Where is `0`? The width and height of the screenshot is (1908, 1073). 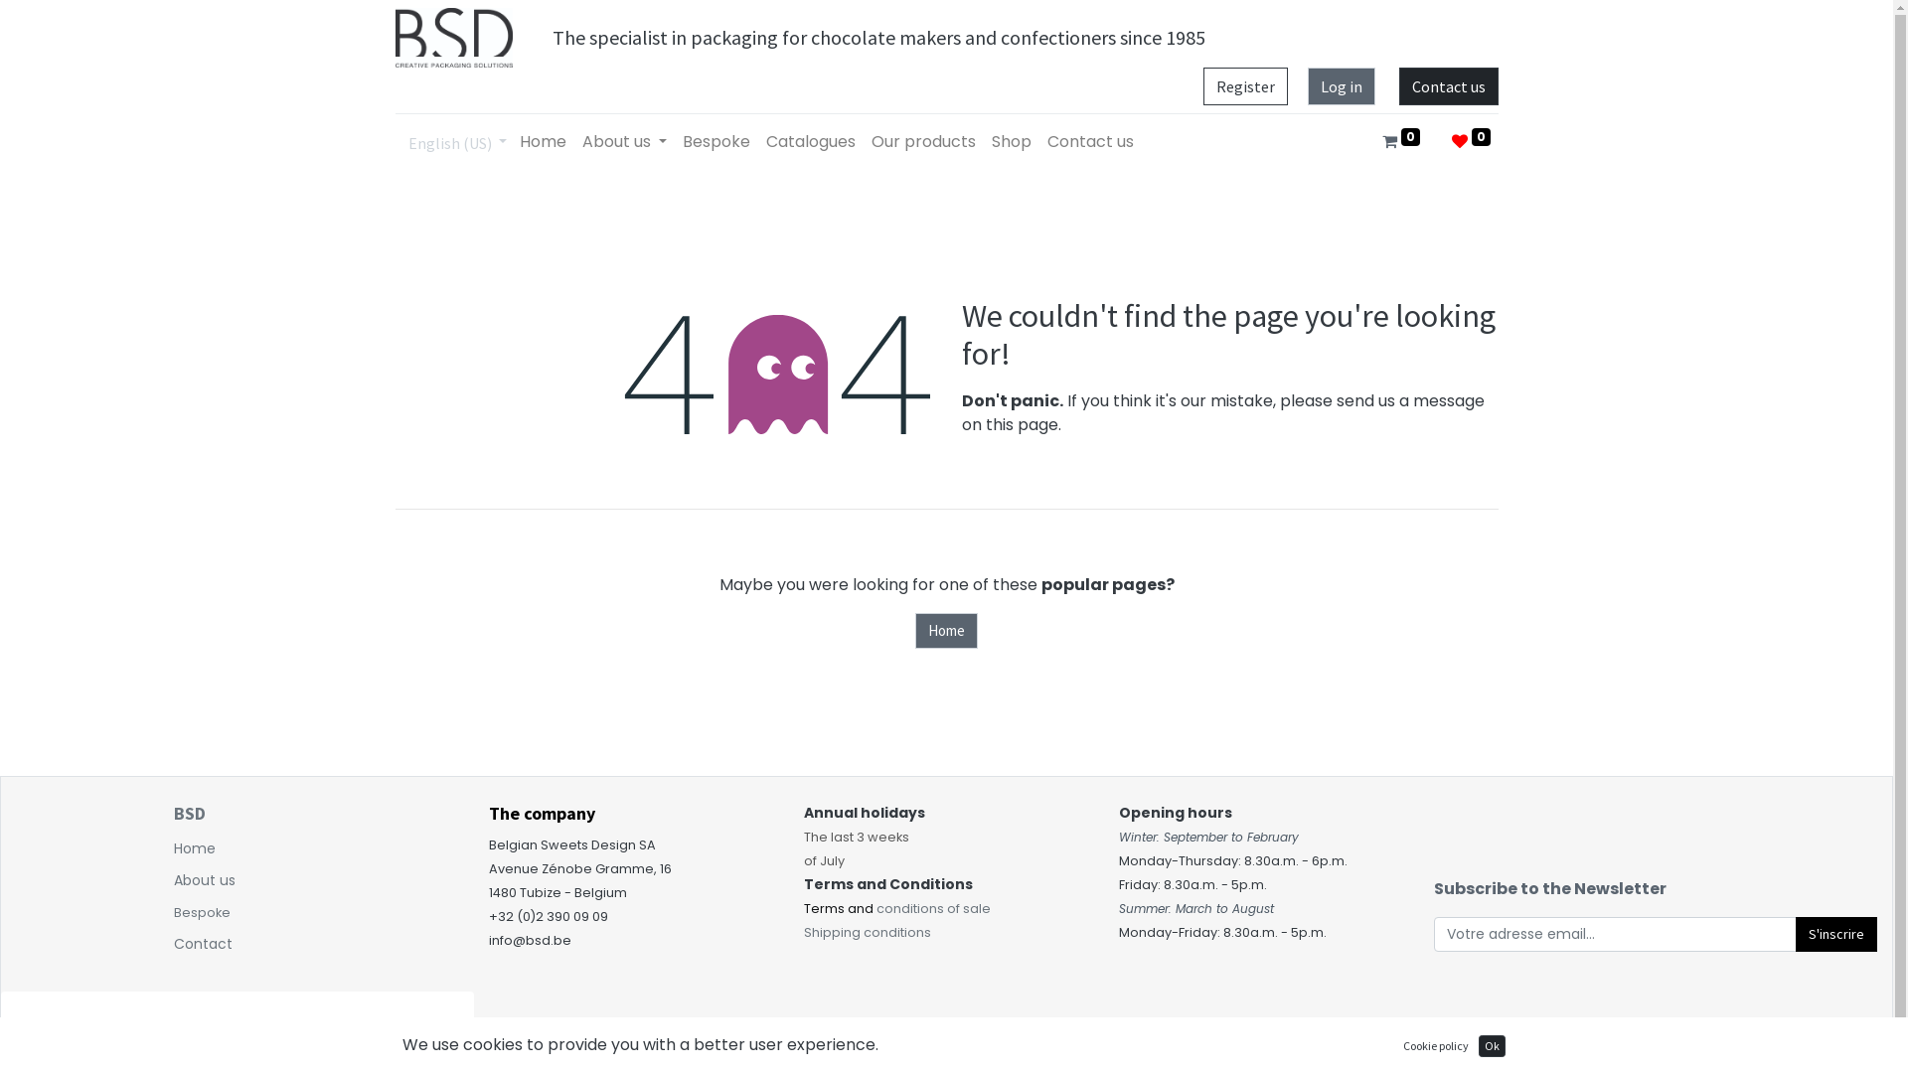 0 is located at coordinates (1401, 142).